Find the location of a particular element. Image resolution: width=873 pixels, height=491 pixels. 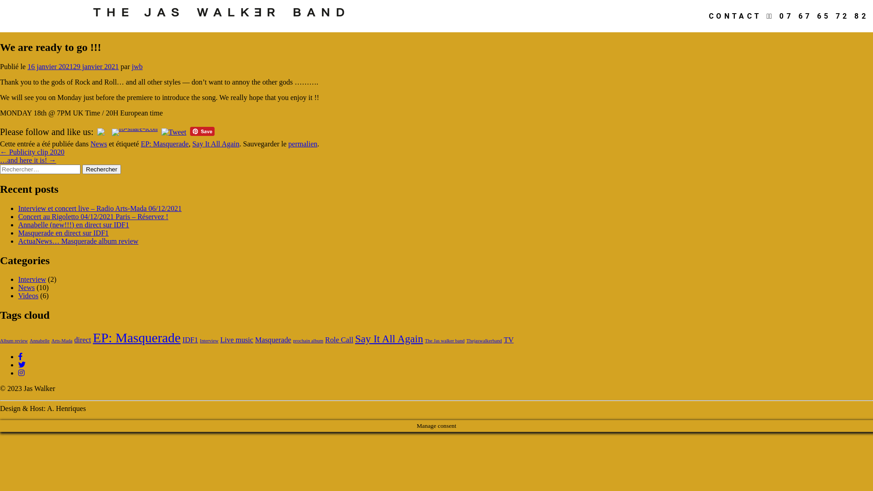

Masquerade en direct sur IDF1 is located at coordinates (64, 233).